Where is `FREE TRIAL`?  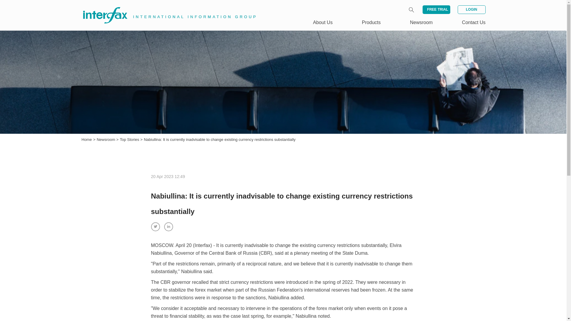
FREE TRIAL is located at coordinates (436, 10).